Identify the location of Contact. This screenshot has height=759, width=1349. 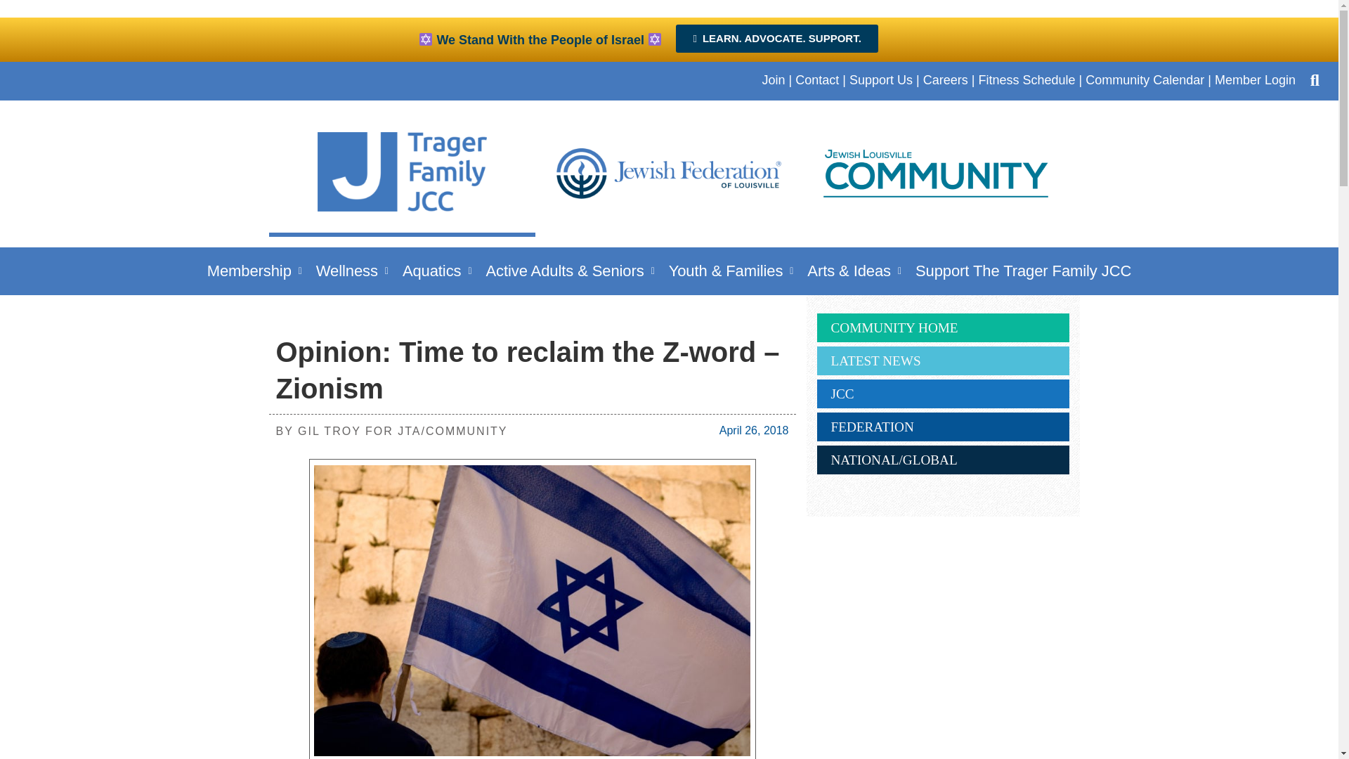
(817, 80).